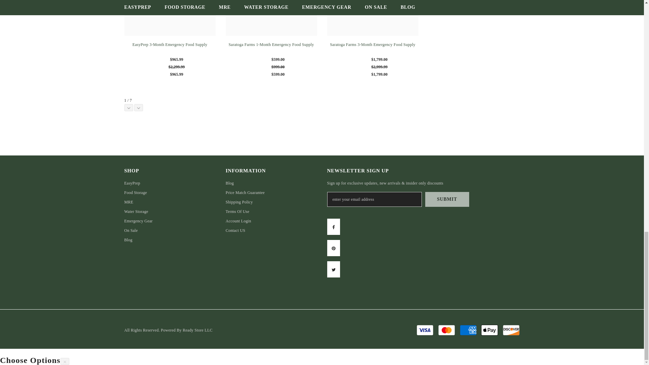 This screenshot has height=365, width=649. I want to click on Visa, so click(425, 330).